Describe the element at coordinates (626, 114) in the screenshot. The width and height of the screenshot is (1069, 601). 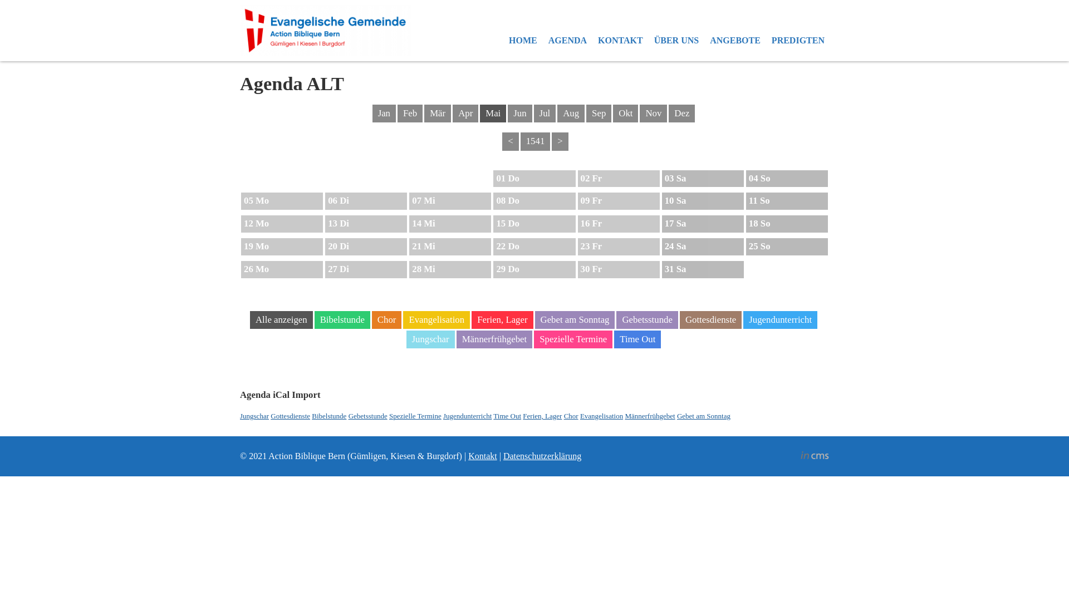
I see `Okt` at that location.